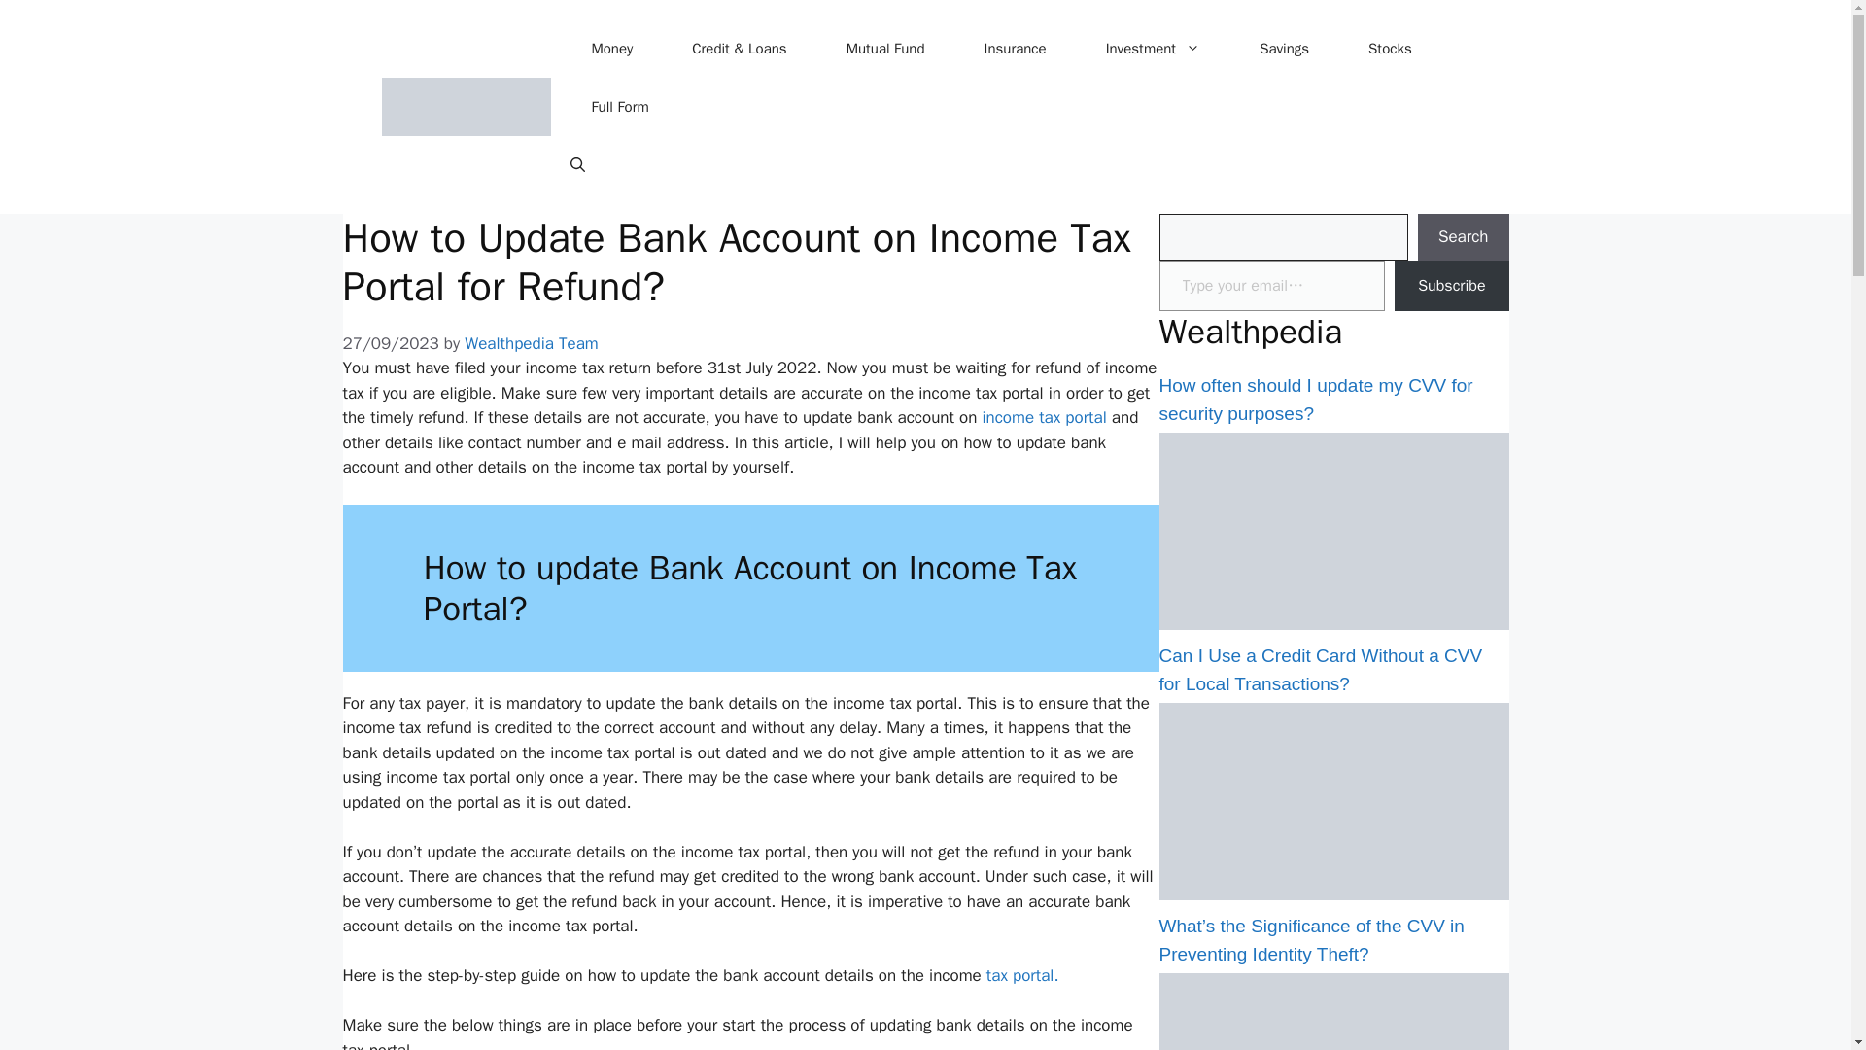  What do you see at coordinates (1390, 49) in the screenshot?
I see `Stocks` at bounding box center [1390, 49].